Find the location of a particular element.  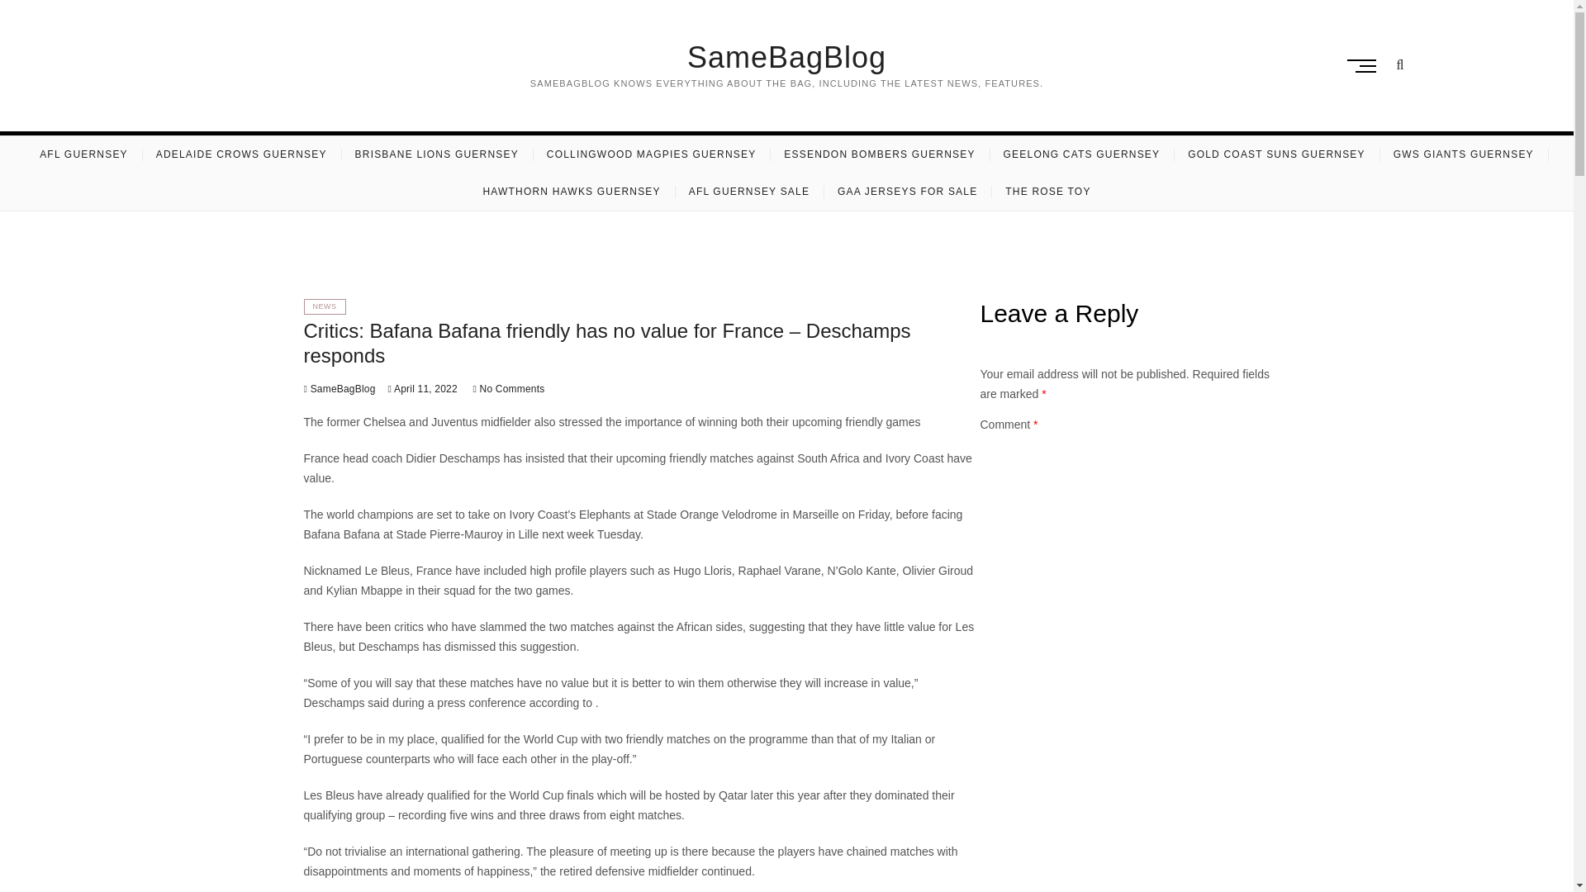

ESSENDON BOMBERS GUERNSEY is located at coordinates (879, 154).